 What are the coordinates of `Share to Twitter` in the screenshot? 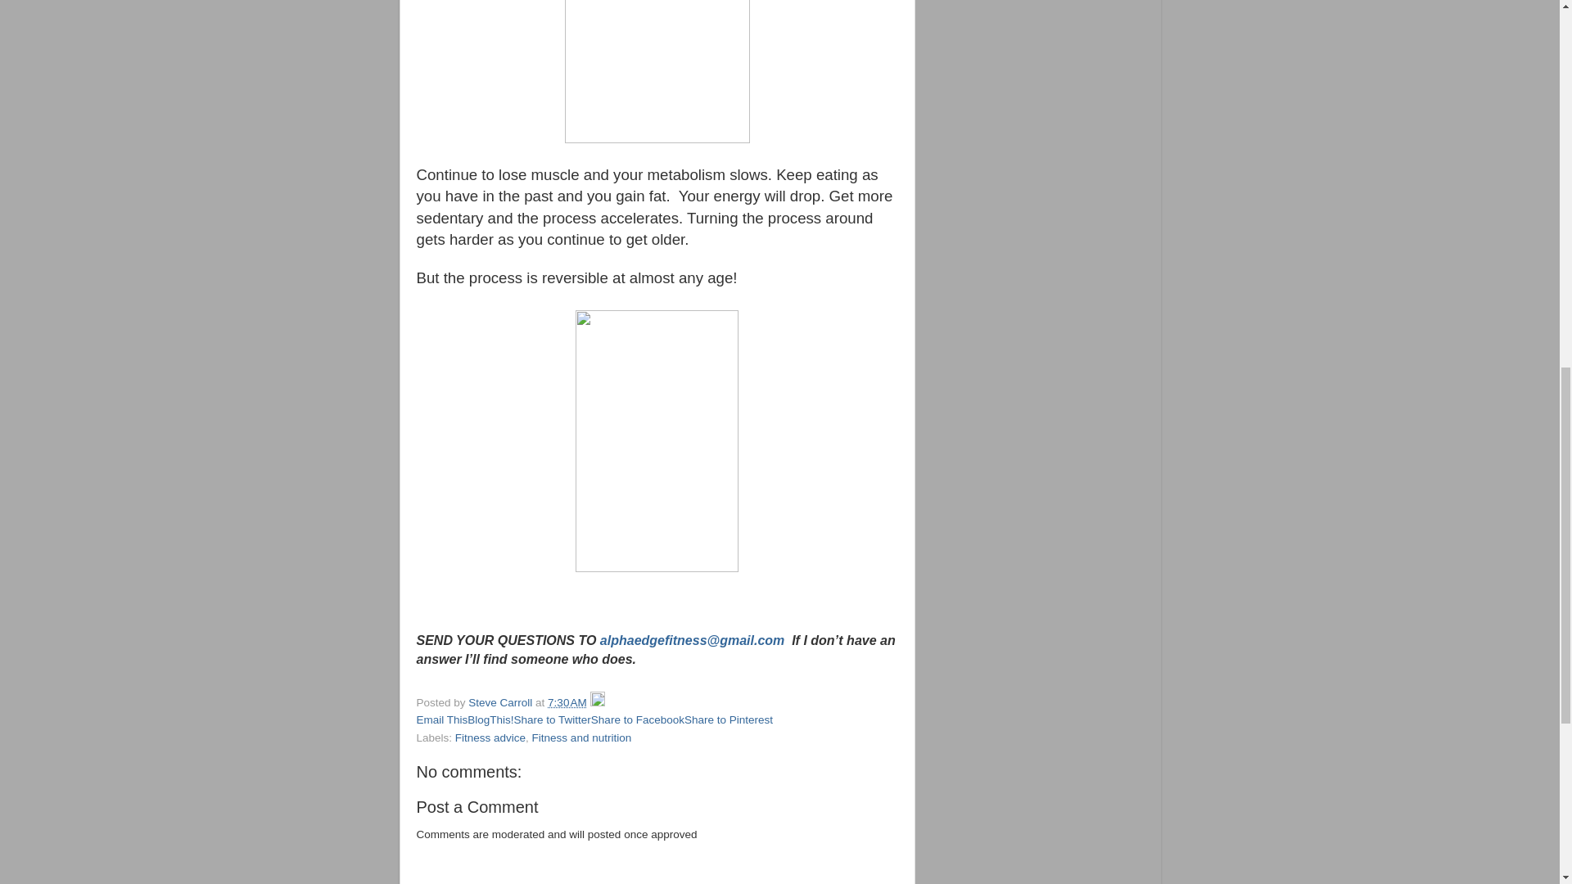 It's located at (552, 719).